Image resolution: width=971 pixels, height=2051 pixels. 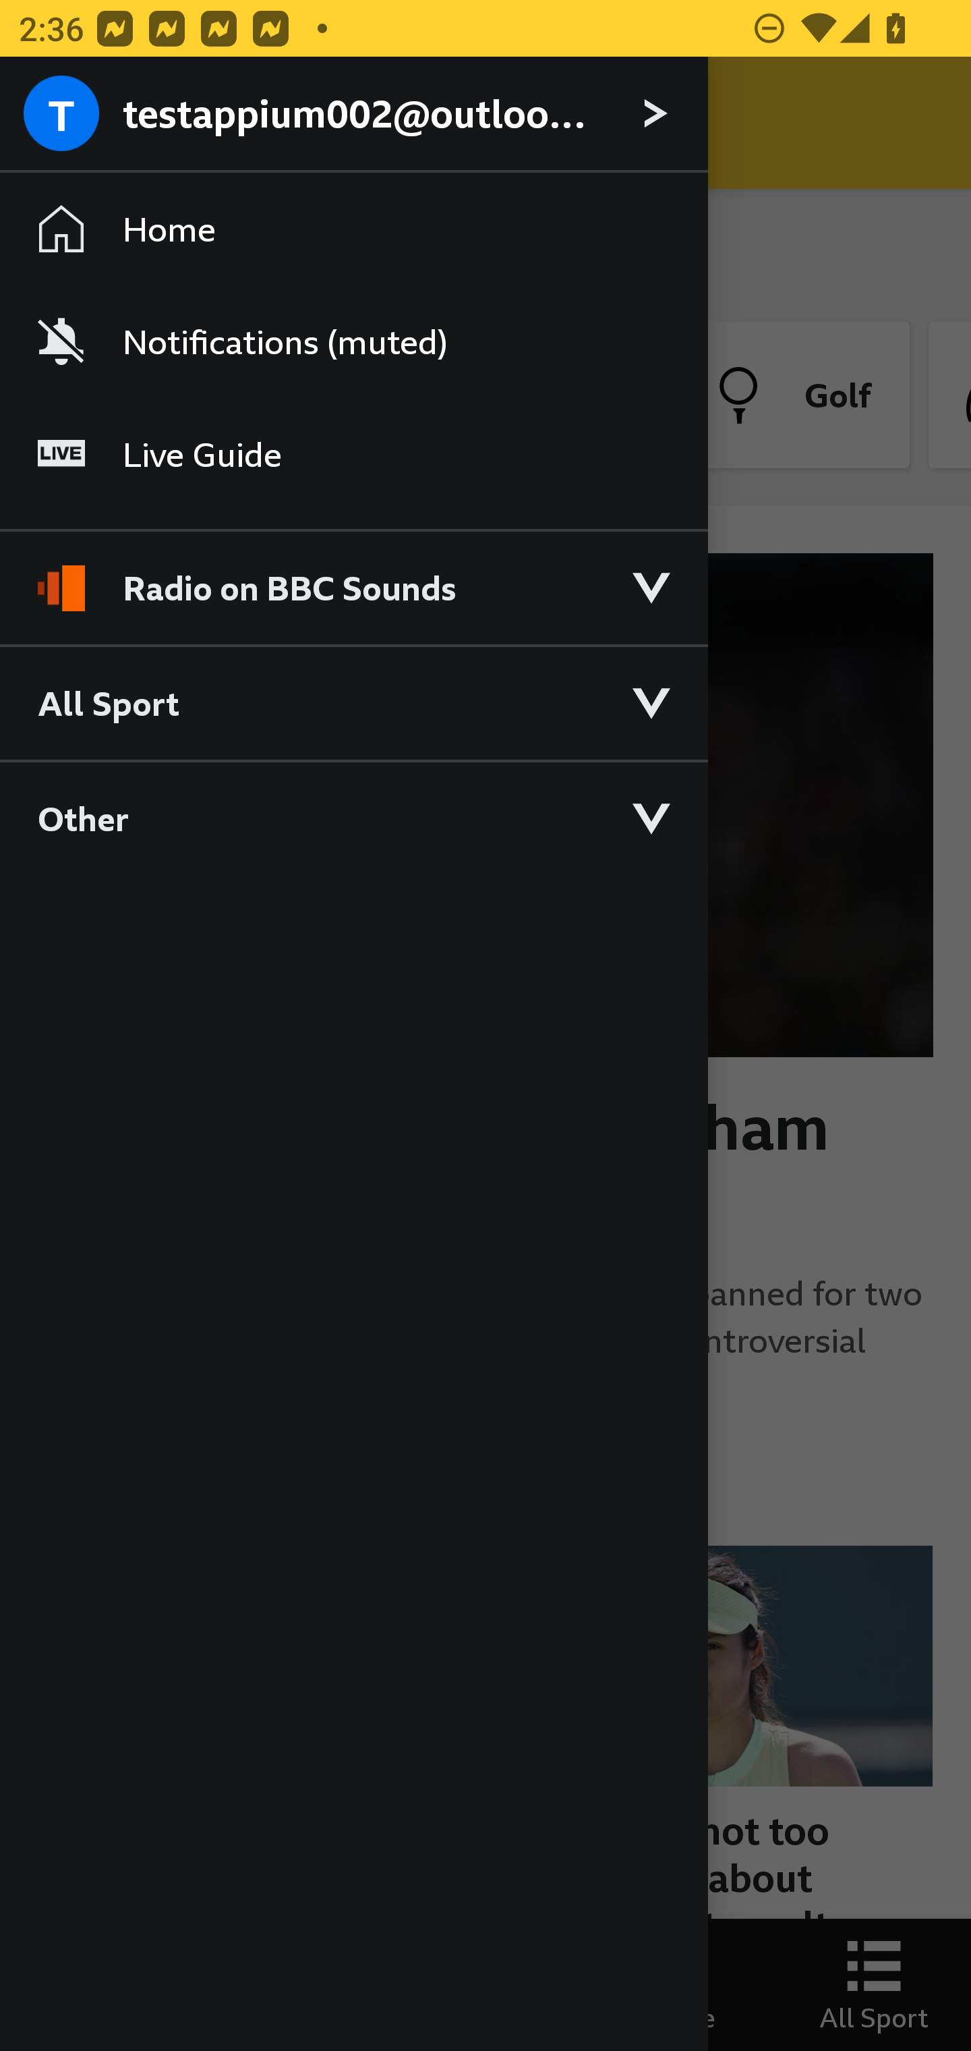 I want to click on Other, so click(x=353, y=817).